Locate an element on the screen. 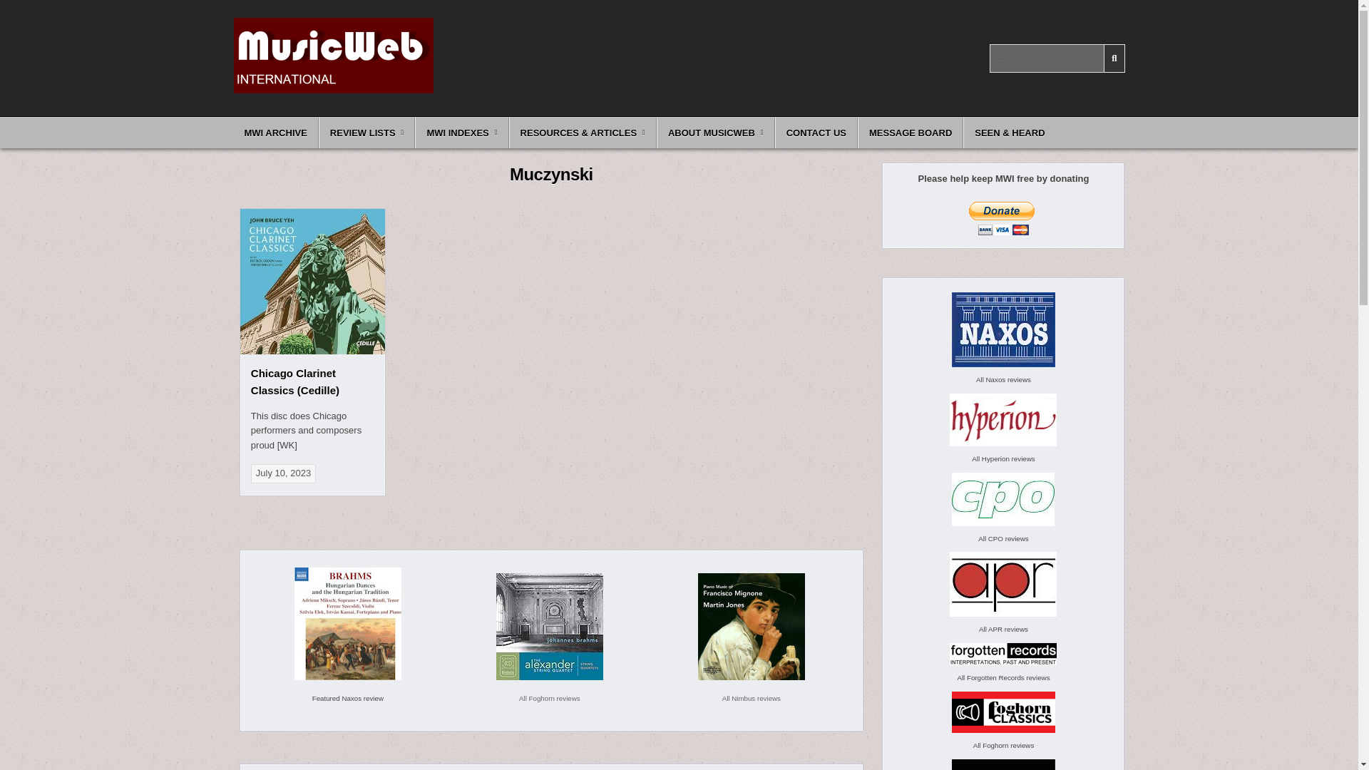  MWI INDEXES is located at coordinates (461, 133).